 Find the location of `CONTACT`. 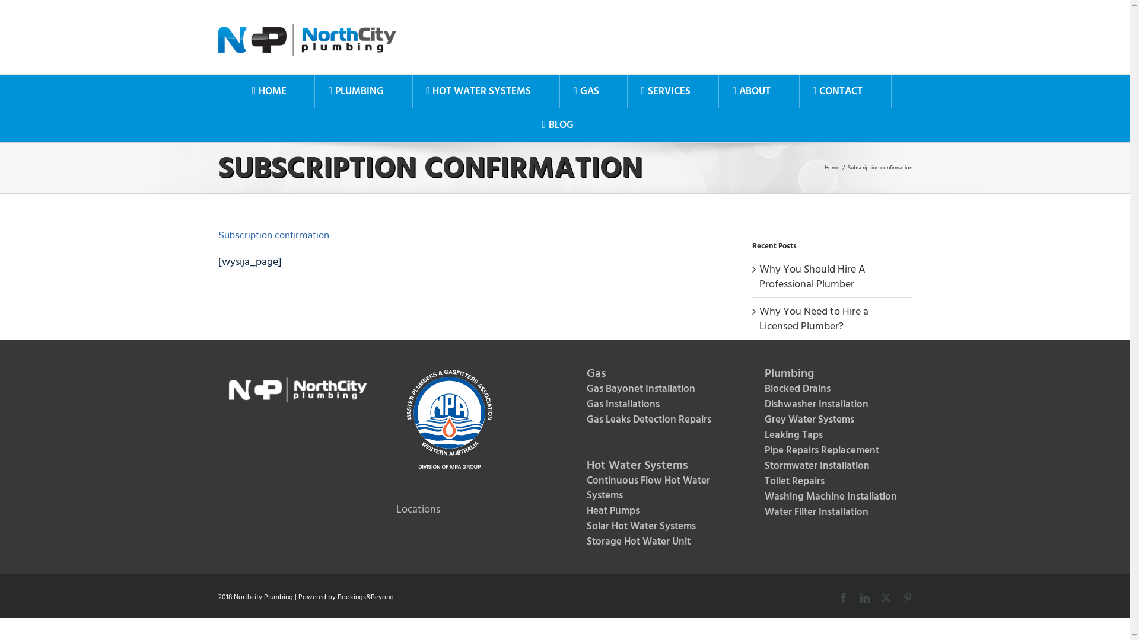

CONTACT is located at coordinates (838, 91).